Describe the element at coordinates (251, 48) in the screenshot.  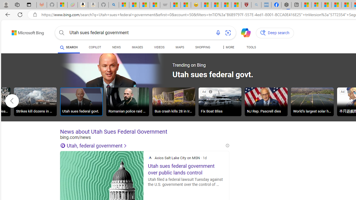
I see `TOOLS` at that location.